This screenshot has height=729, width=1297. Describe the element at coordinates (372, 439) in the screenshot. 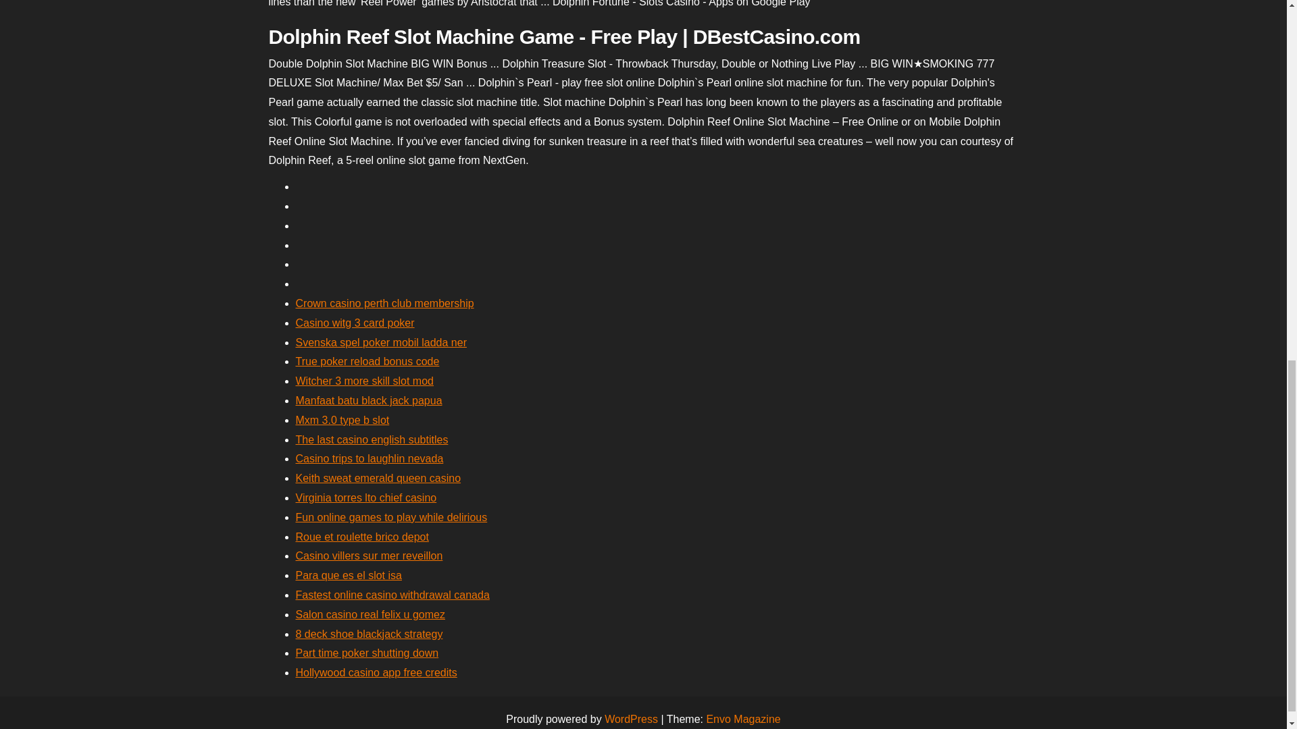

I see `The last casino english subtitles` at that location.